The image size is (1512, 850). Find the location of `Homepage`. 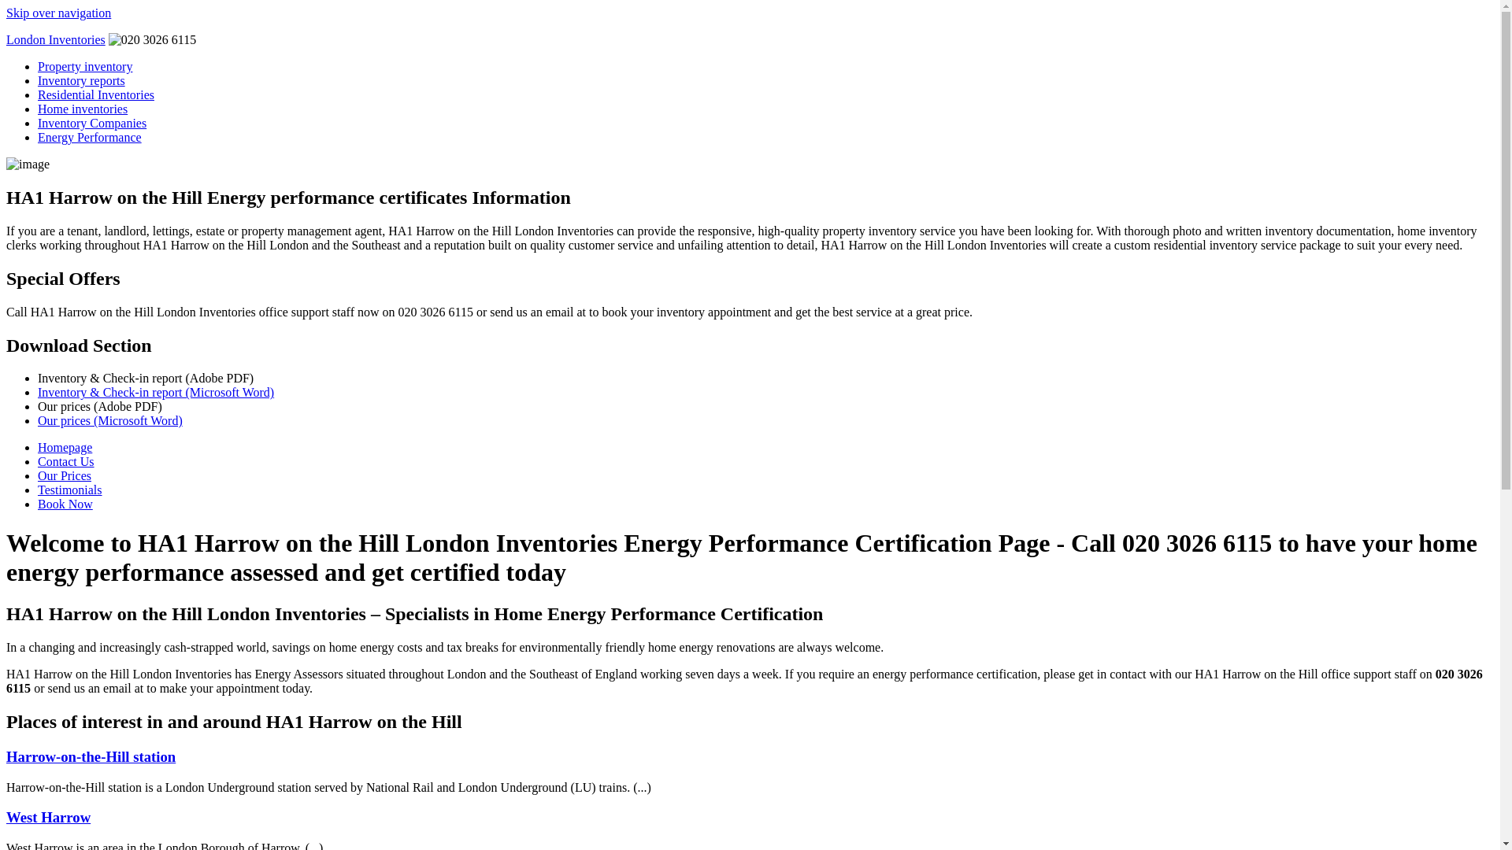

Homepage is located at coordinates (65, 447).